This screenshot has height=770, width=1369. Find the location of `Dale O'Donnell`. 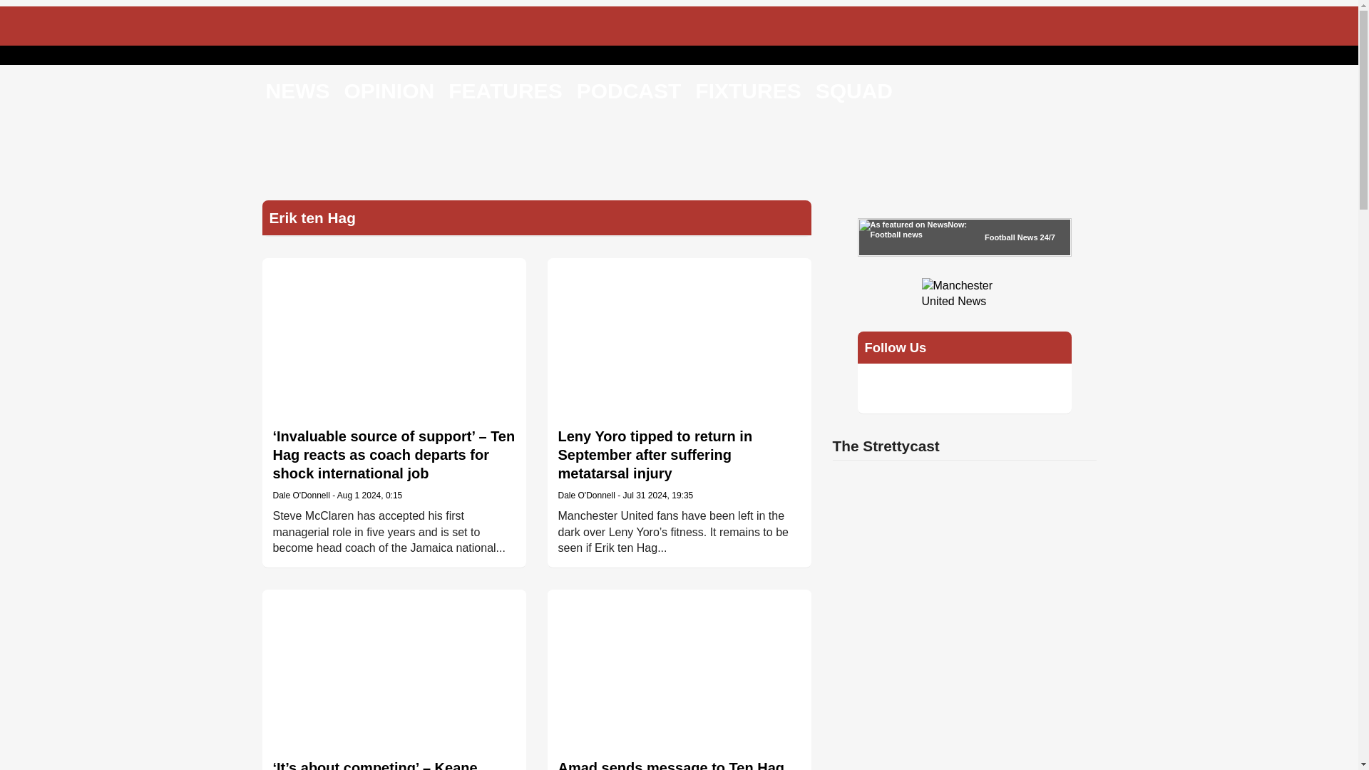

Dale O'Donnell is located at coordinates (586, 495).